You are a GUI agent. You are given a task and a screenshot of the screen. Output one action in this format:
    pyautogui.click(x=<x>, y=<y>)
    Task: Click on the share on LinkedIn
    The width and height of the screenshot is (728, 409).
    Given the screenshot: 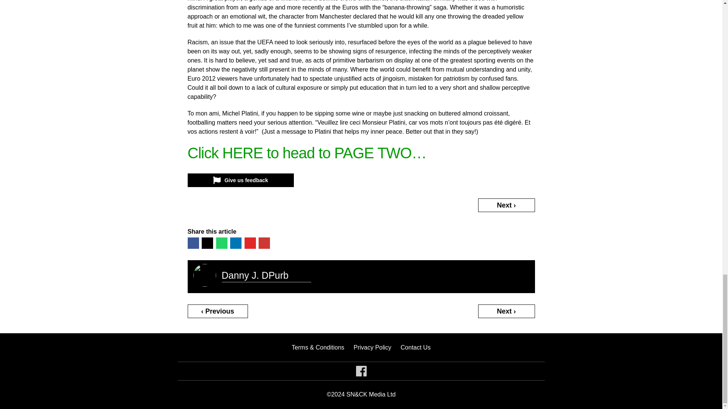 What is the action you would take?
    pyautogui.click(x=236, y=243)
    